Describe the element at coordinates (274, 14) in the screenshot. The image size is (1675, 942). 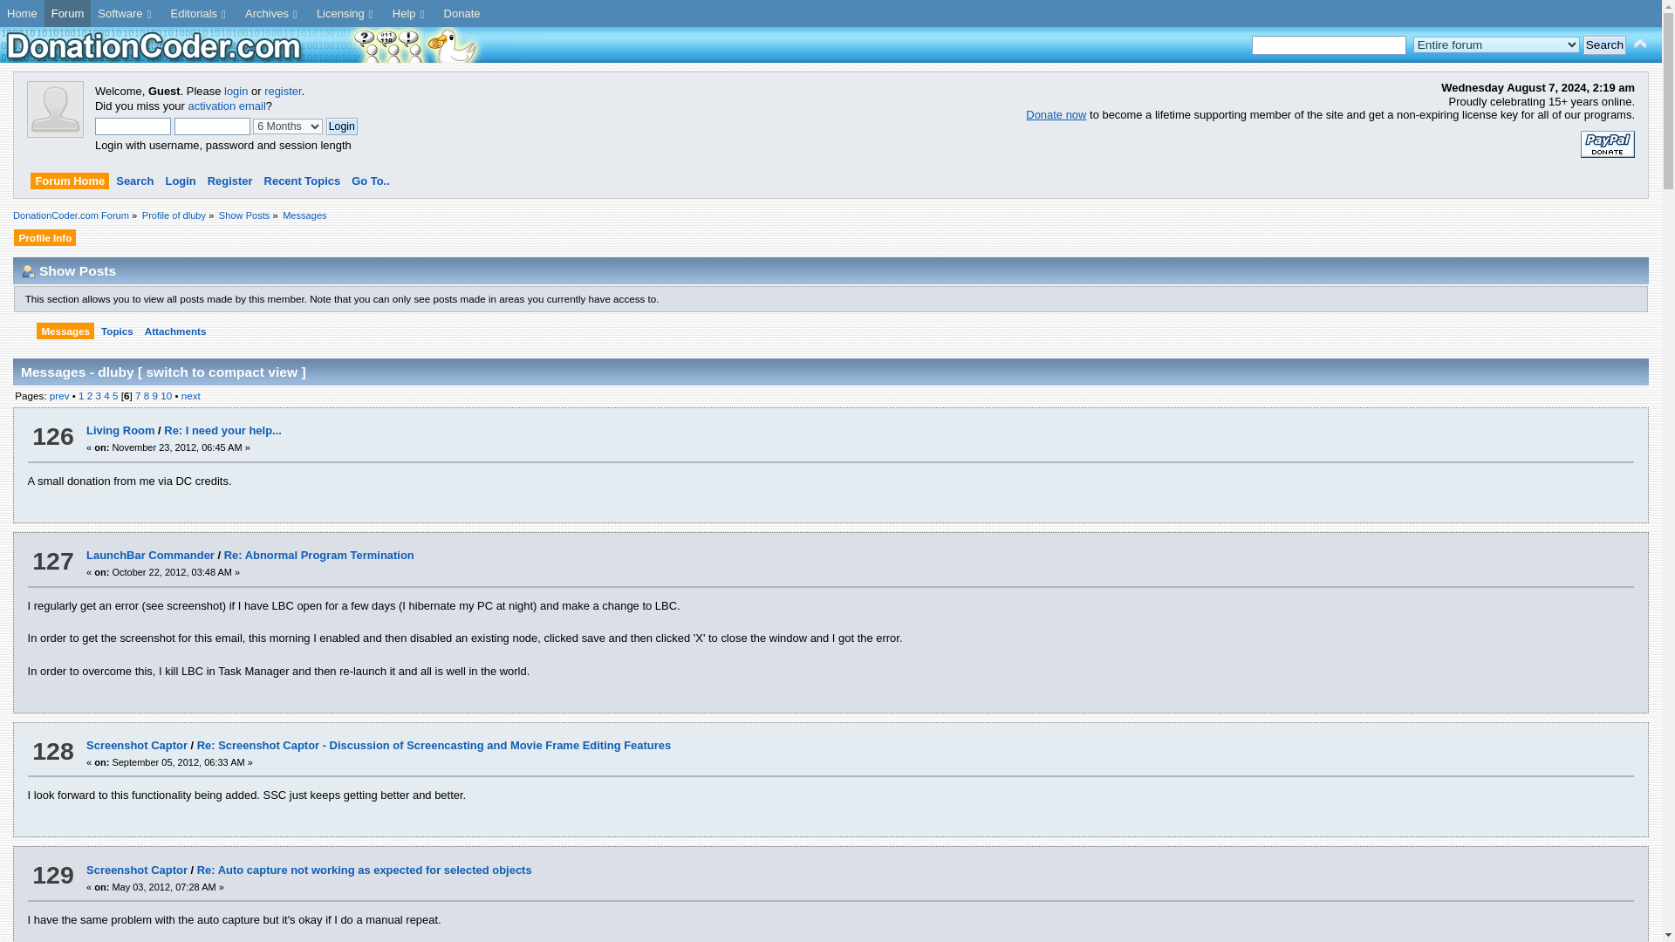
I see `Archives` at that location.